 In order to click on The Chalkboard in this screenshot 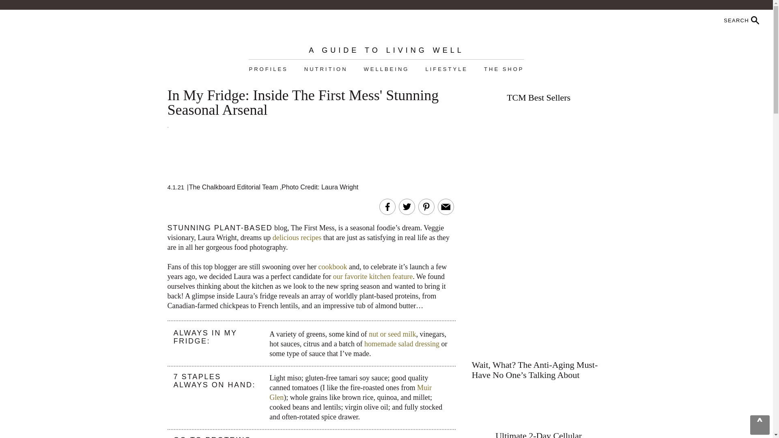, I will do `click(386, 28)`.